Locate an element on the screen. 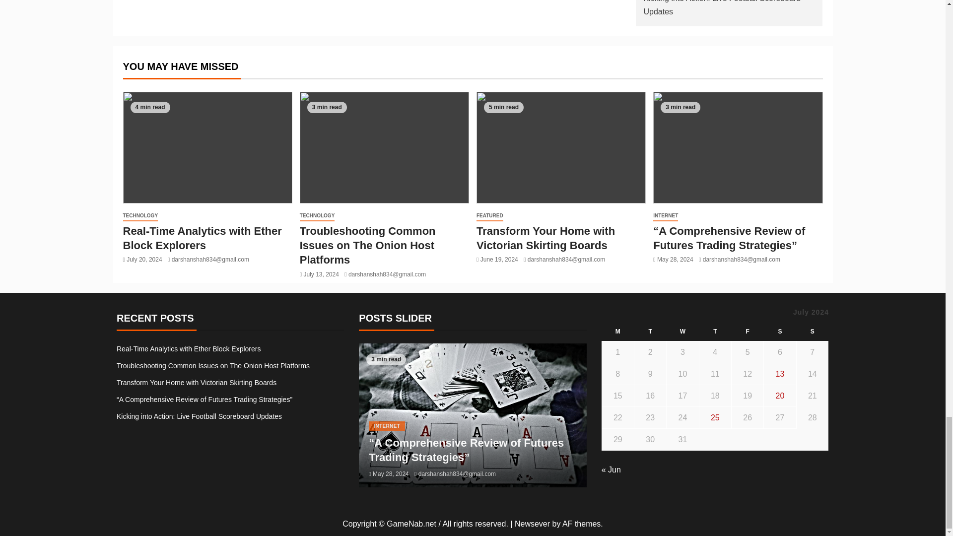 This screenshot has width=953, height=536. Sunday is located at coordinates (812, 332).